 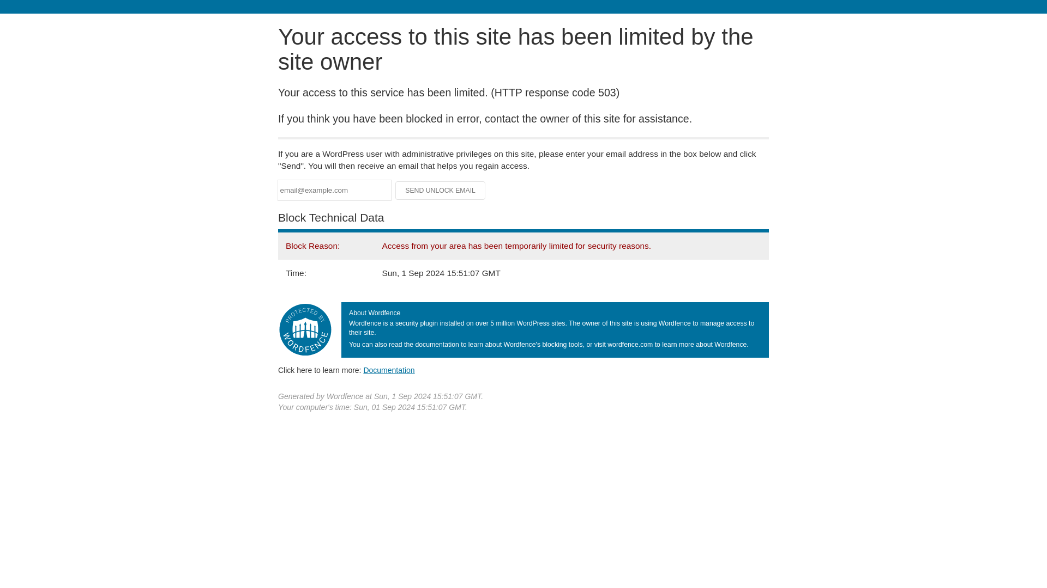 What do you see at coordinates (441, 191) in the screenshot?
I see `Send Unlock Email` at bounding box center [441, 191].